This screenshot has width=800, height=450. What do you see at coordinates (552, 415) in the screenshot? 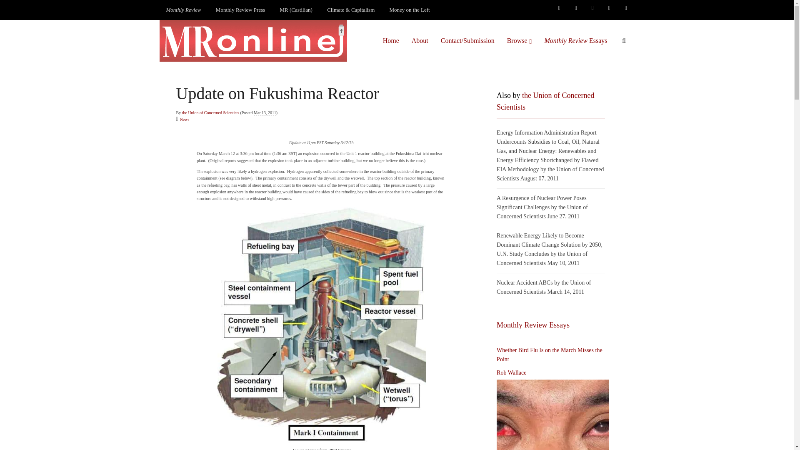
I see `Whether Bird Flu Is on the March Misses the Point` at bounding box center [552, 415].